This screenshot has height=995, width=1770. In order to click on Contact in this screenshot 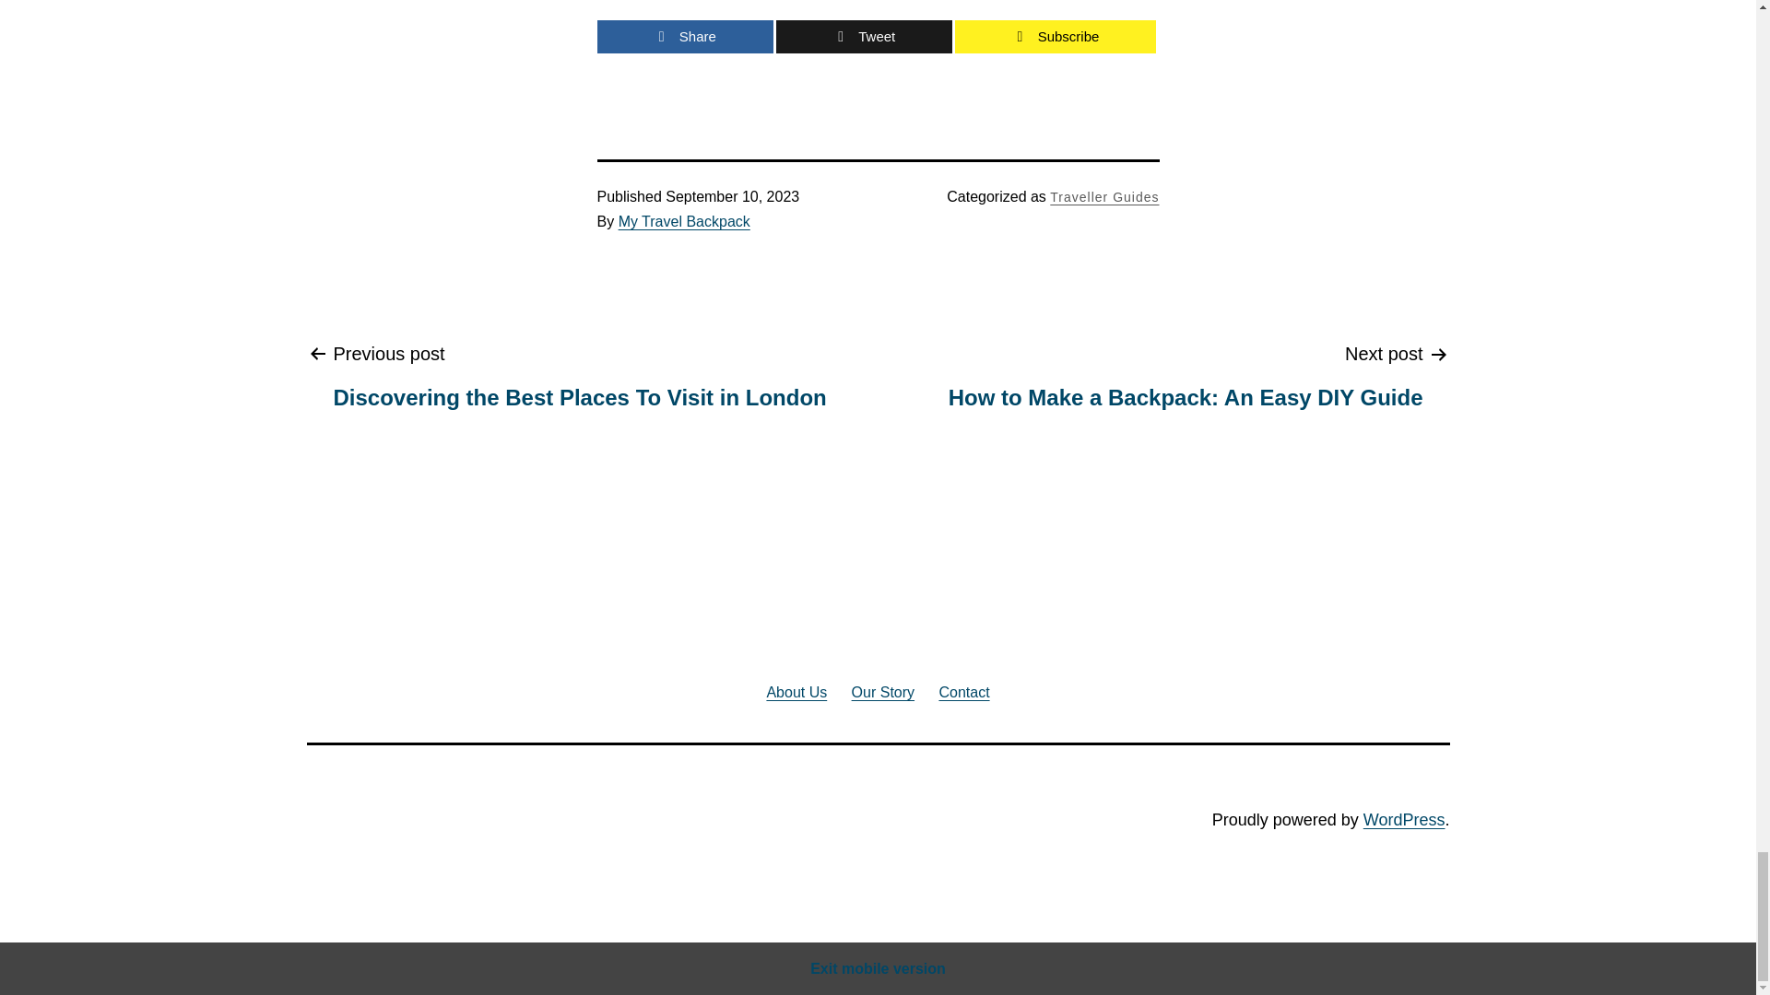, I will do `click(1104, 196)`.